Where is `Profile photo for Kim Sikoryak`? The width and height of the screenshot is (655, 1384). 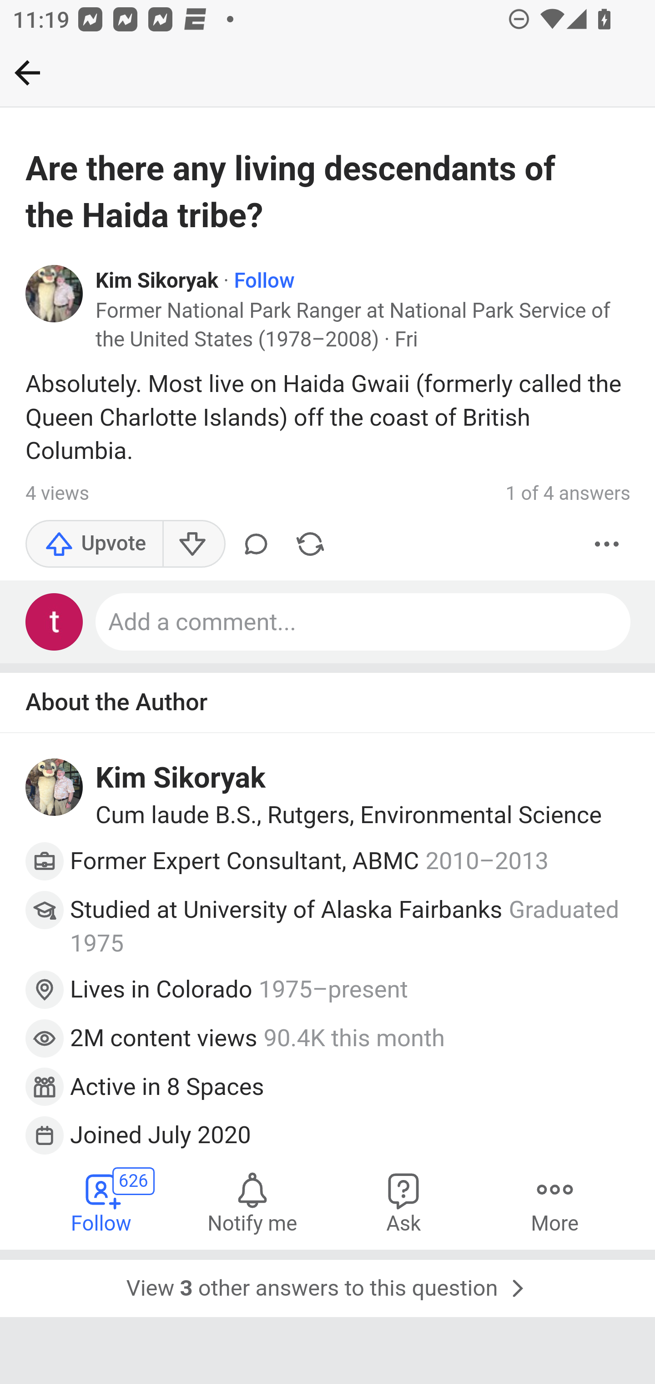
Profile photo for Kim Sikoryak is located at coordinates (55, 787).